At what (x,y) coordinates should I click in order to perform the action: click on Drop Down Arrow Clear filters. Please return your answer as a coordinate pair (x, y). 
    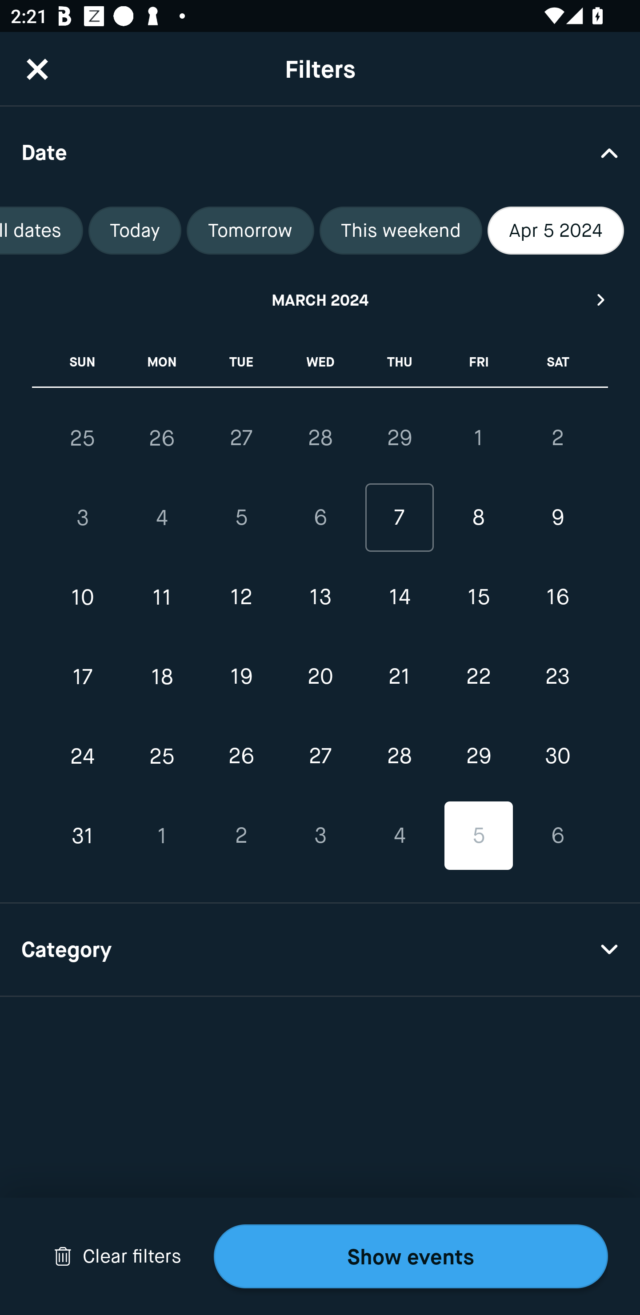
    Looking at the image, I should click on (117, 1256).